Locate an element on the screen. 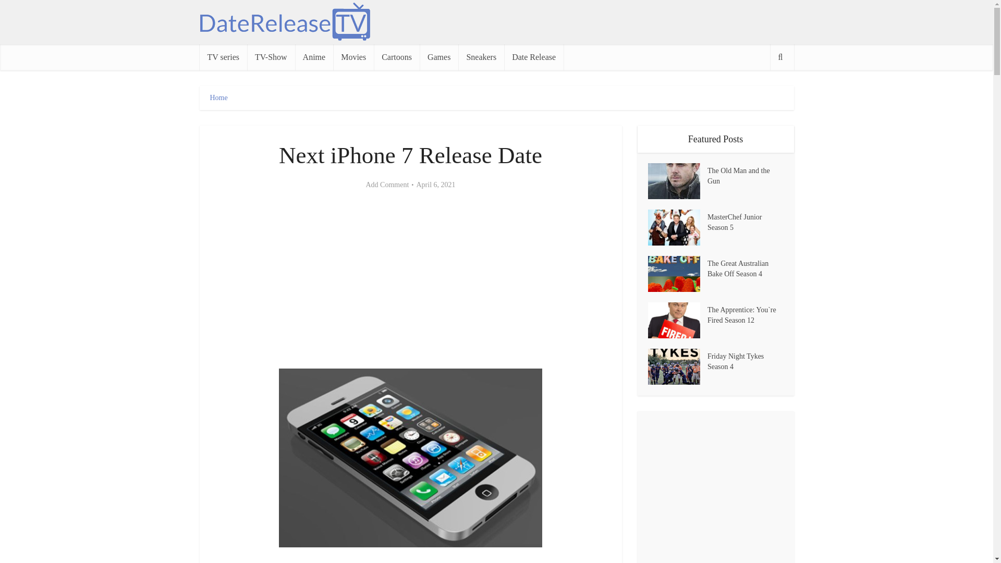 Image resolution: width=1001 pixels, height=563 pixels. Advertisement is located at coordinates (411, 280).